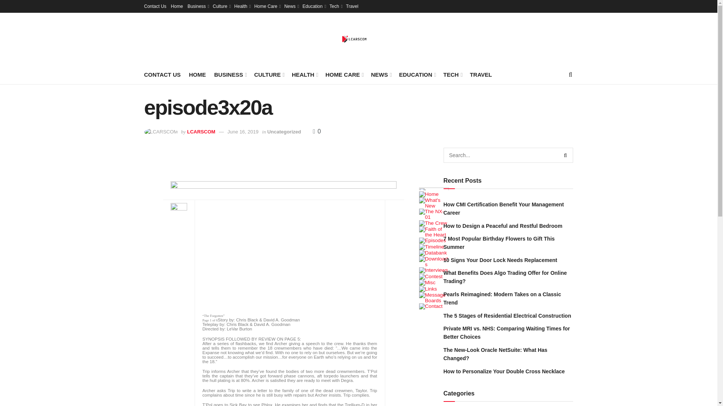 The height and width of the screenshot is (406, 723). I want to click on Business, so click(197, 6).